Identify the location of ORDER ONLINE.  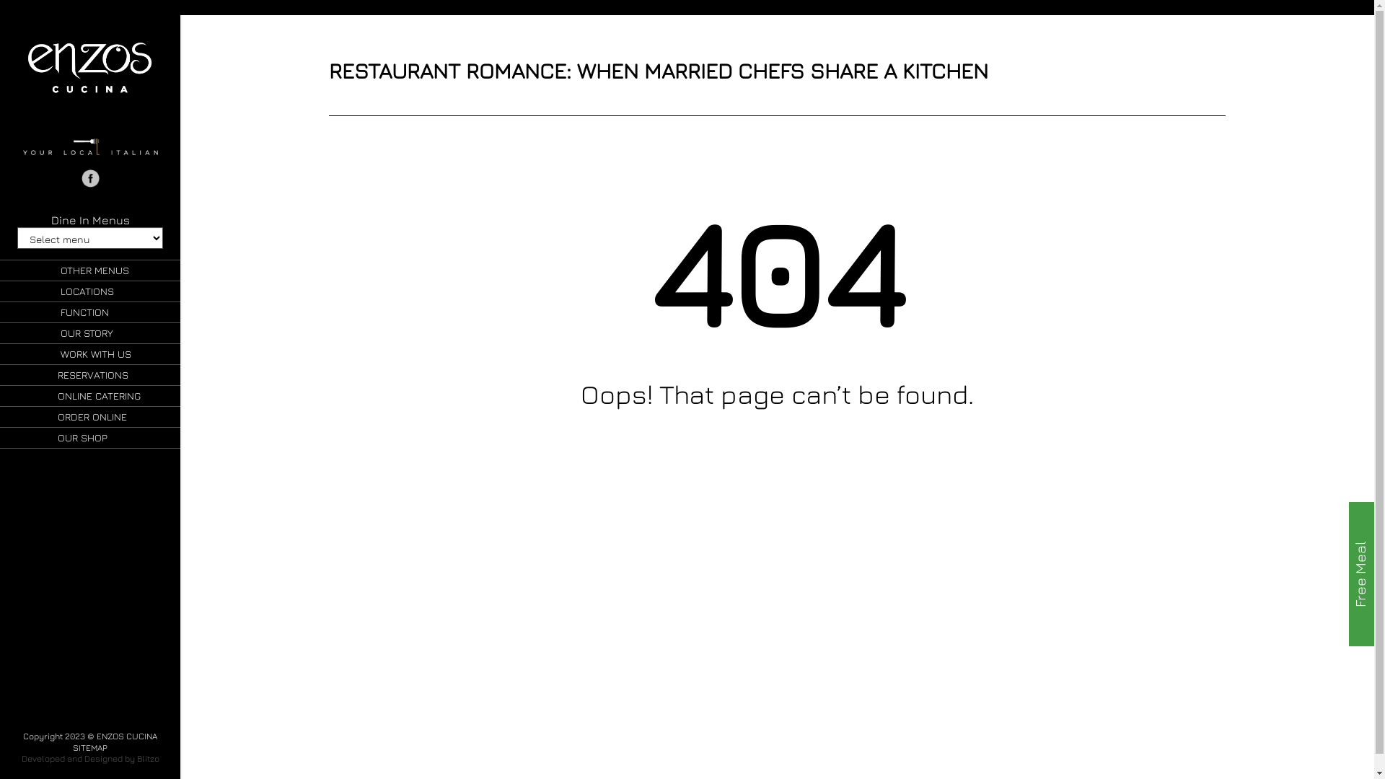
(90, 417).